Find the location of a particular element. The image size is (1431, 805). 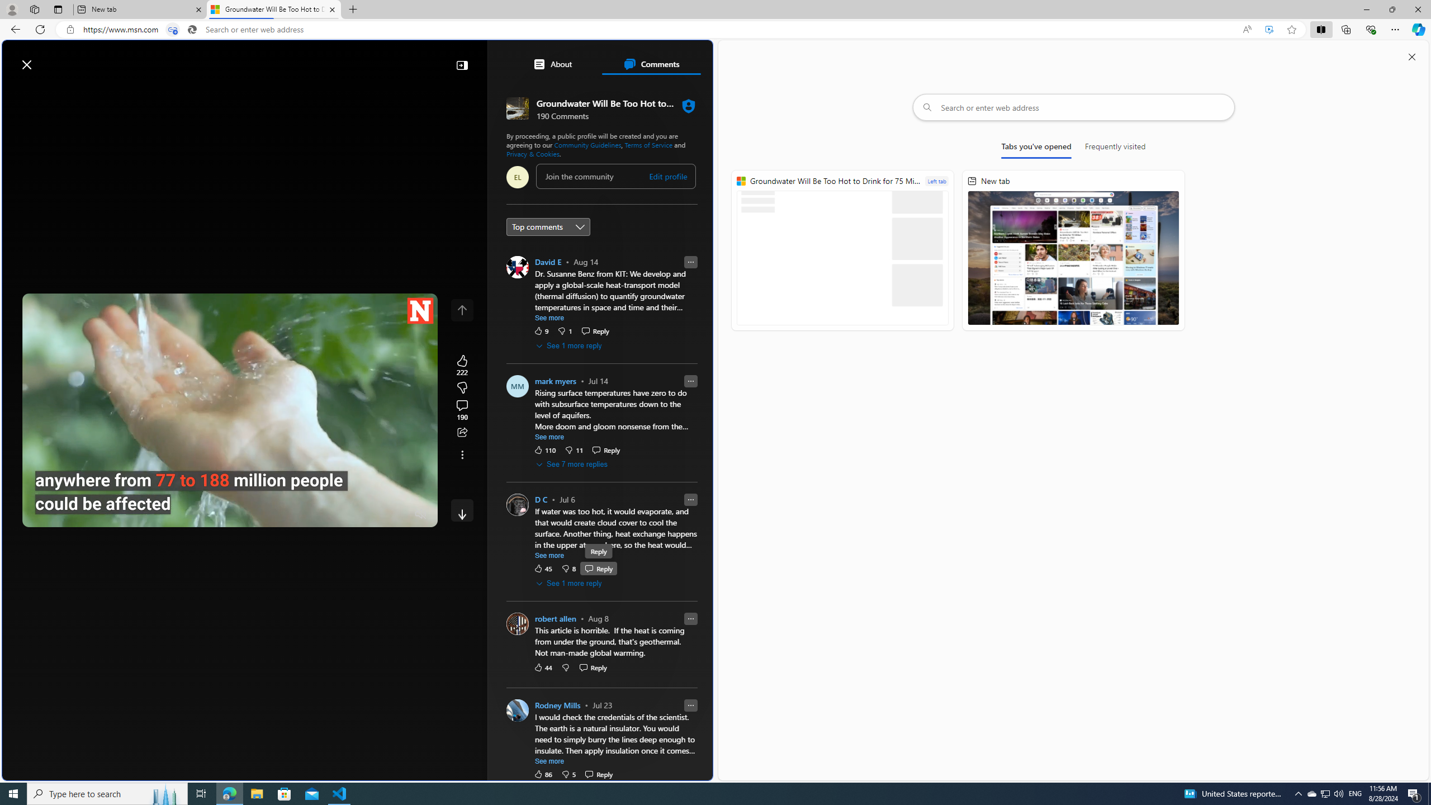

Sort comments by is located at coordinates (548, 226).